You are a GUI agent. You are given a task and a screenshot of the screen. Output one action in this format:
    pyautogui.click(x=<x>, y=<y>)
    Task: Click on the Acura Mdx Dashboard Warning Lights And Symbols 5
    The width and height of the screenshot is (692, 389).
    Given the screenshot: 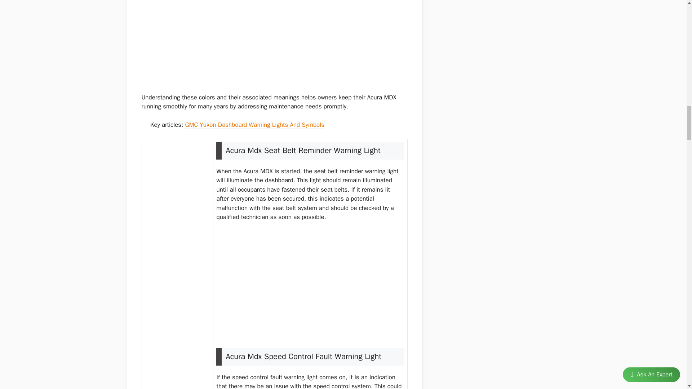 What is the action you would take?
    pyautogui.click(x=177, y=375)
    